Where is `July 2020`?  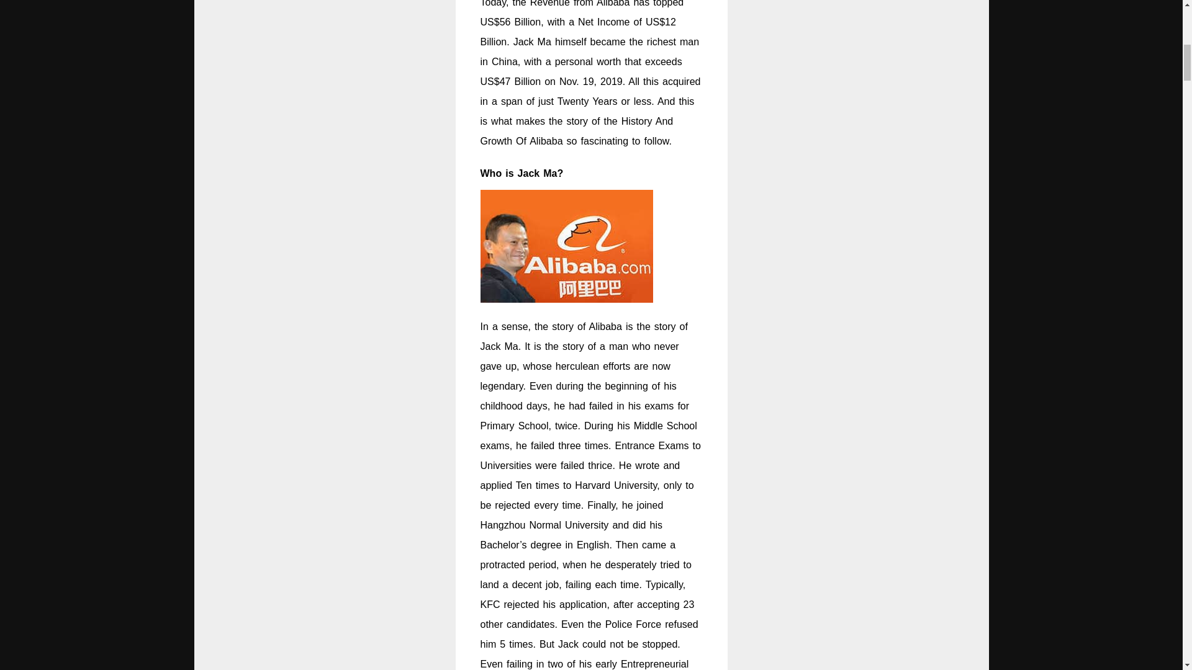 July 2020 is located at coordinates (1029, 301).